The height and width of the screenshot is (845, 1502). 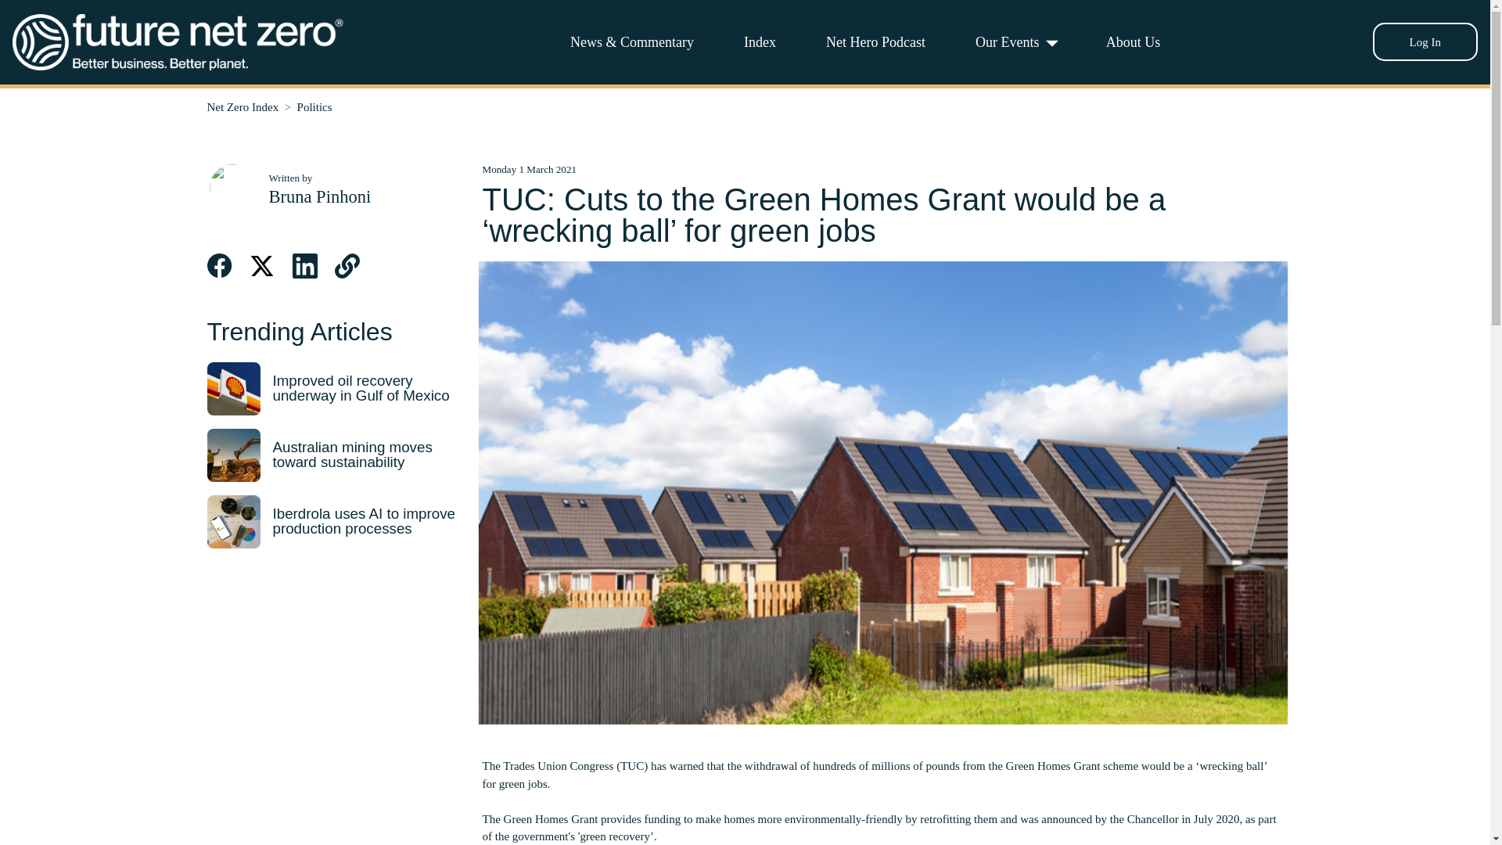 I want to click on About Us, so click(x=1133, y=41).